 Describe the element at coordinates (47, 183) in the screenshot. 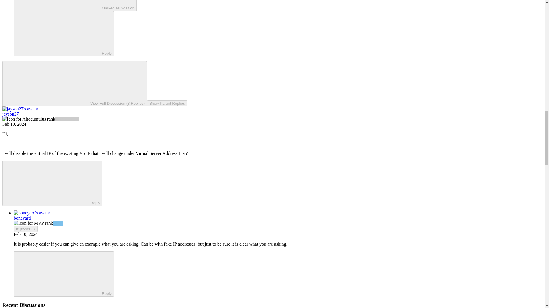

I see `Reply` at that location.